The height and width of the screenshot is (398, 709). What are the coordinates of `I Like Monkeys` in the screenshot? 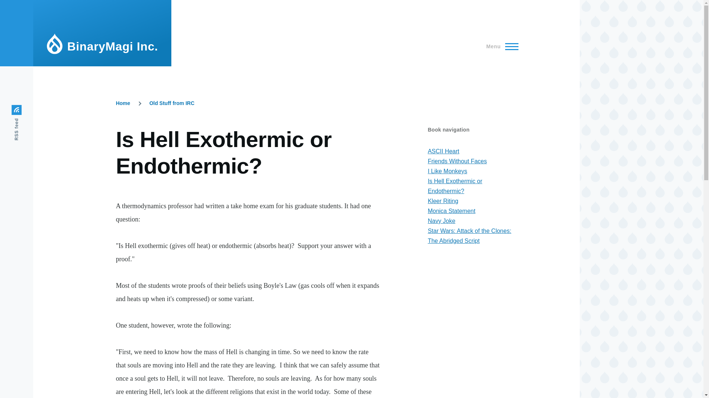 It's located at (447, 171).